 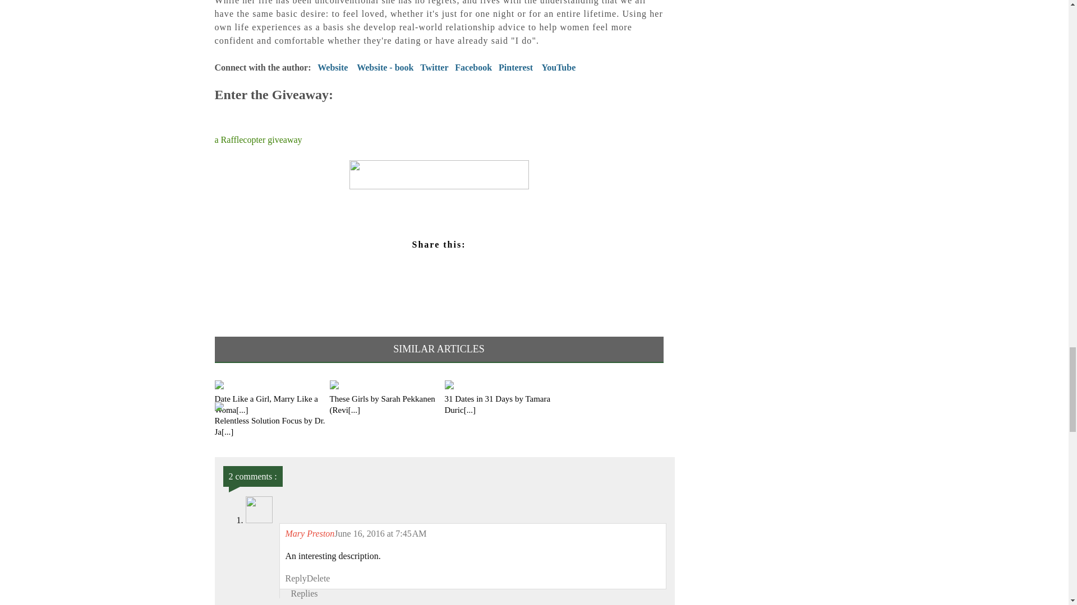 I want to click on Share to Twitter, so click(x=374, y=266).